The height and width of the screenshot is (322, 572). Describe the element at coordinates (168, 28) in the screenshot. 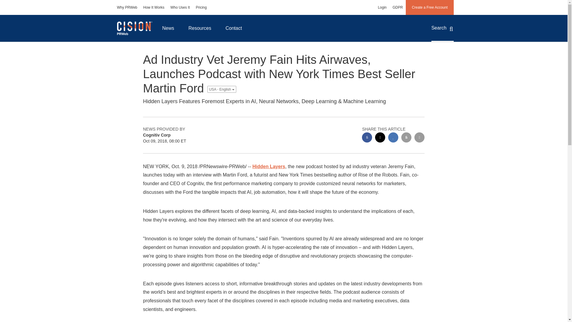

I see `News` at that location.